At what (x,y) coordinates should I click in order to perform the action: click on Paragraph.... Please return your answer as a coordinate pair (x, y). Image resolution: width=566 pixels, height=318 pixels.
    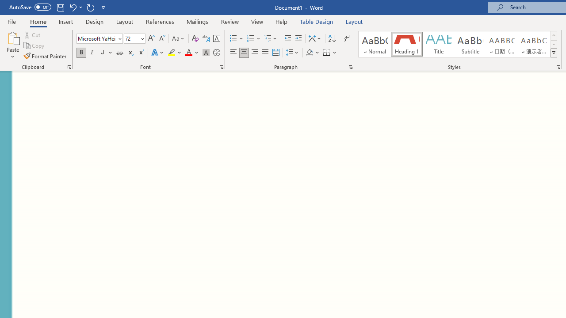
    Looking at the image, I should click on (350, 67).